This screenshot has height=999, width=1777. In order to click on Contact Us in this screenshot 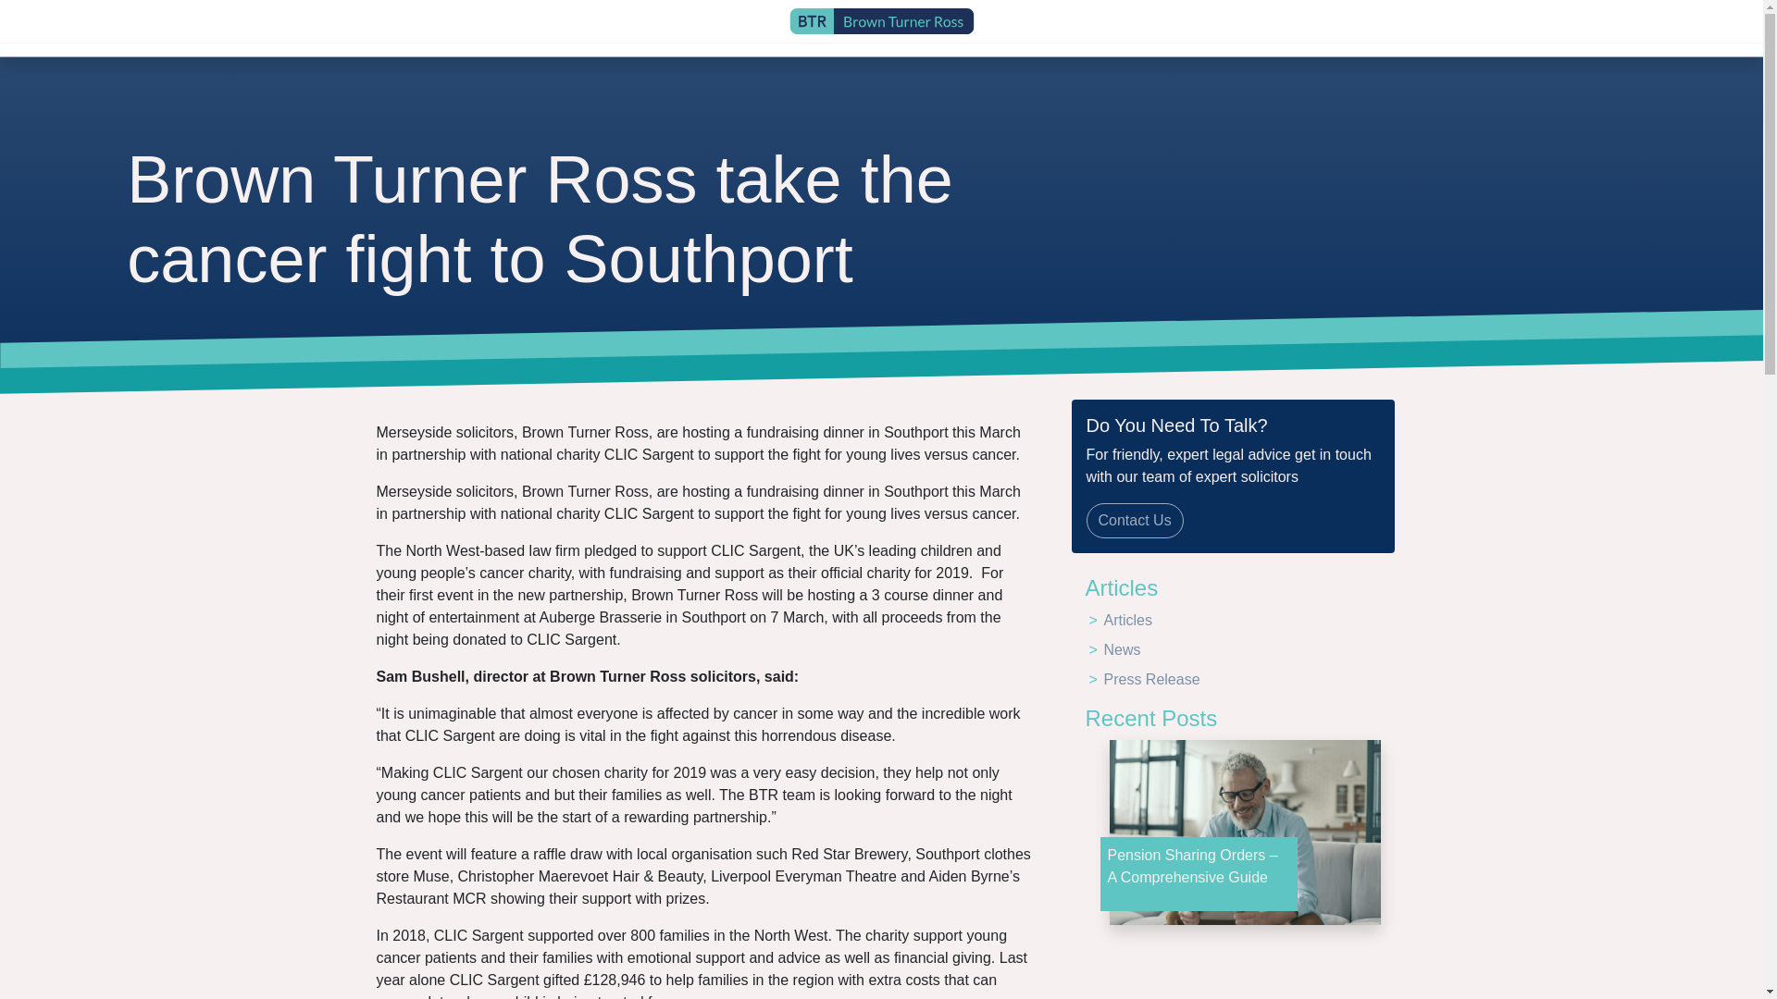, I will do `click(1135, 519)`.